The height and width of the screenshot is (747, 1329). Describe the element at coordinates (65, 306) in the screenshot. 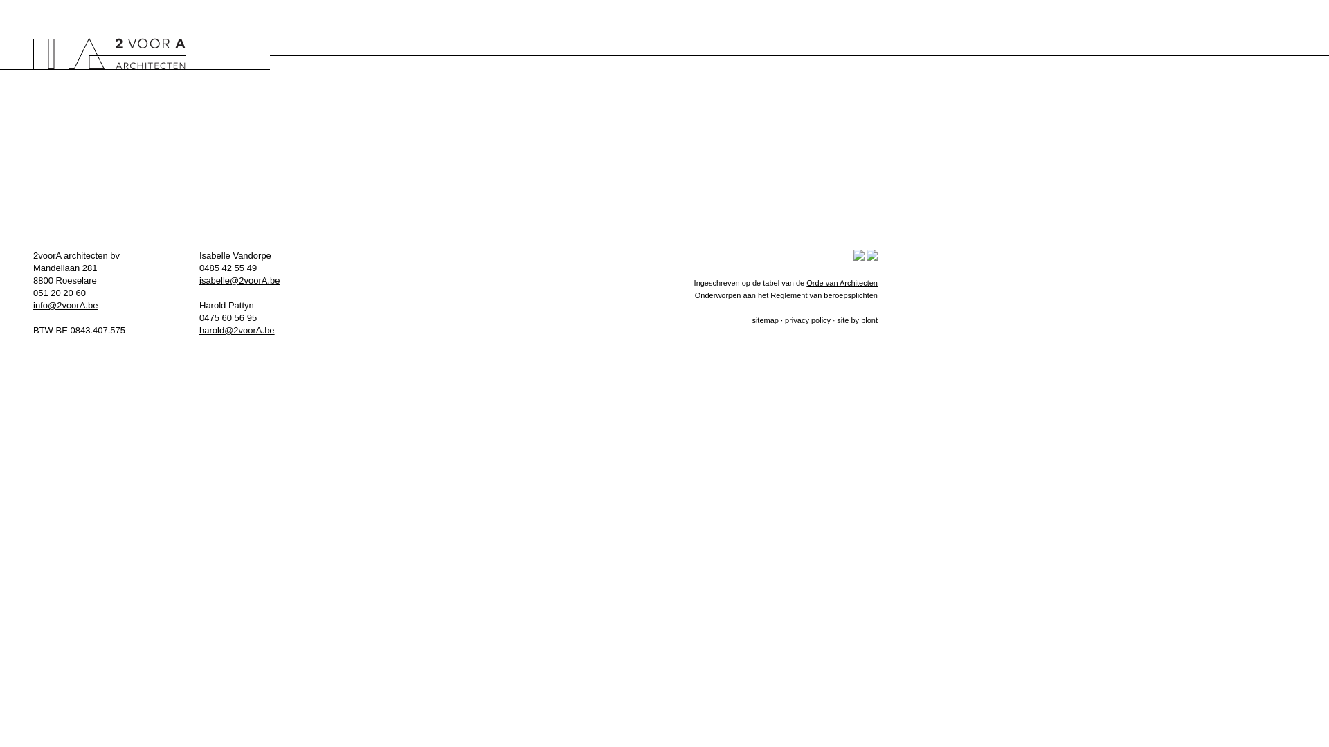

I see `info@2voorA.be` at that location.